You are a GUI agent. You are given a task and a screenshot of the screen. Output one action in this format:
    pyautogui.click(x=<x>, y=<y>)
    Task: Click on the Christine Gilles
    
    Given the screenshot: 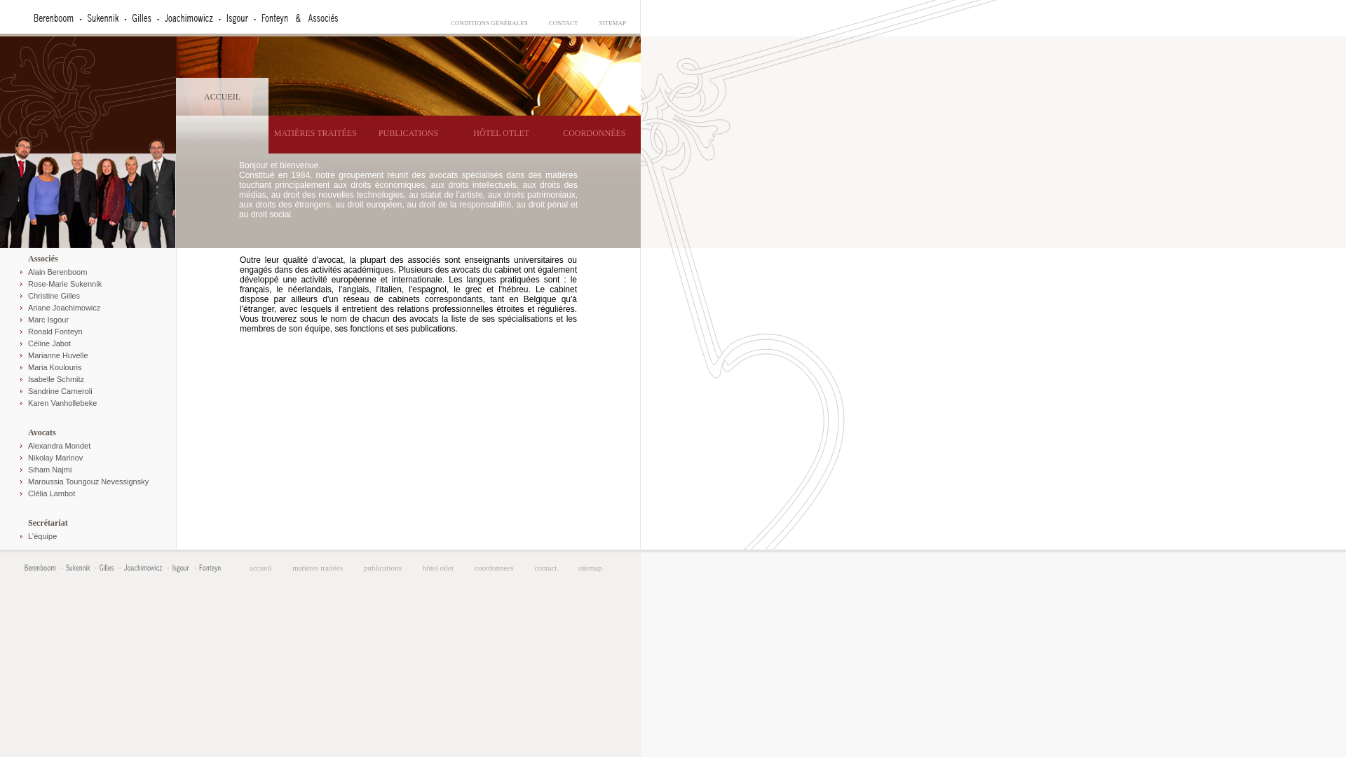 What is the action you would take?
    pyautogui.click(x=88, y=296)
    